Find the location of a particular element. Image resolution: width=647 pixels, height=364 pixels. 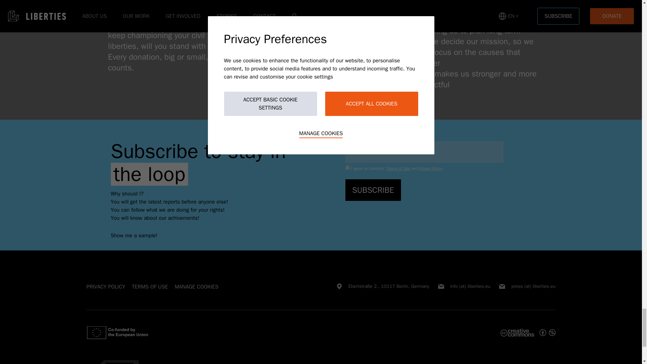

1 is located at coordinates (347, 168).